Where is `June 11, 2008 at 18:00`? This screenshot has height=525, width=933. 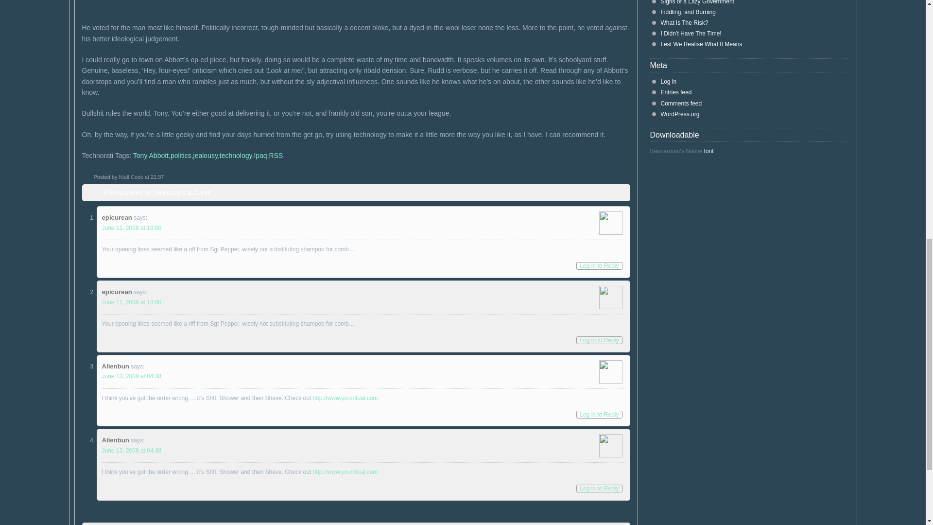 June 11, 2008 at 18:00 is located at coordinates (131, 228).